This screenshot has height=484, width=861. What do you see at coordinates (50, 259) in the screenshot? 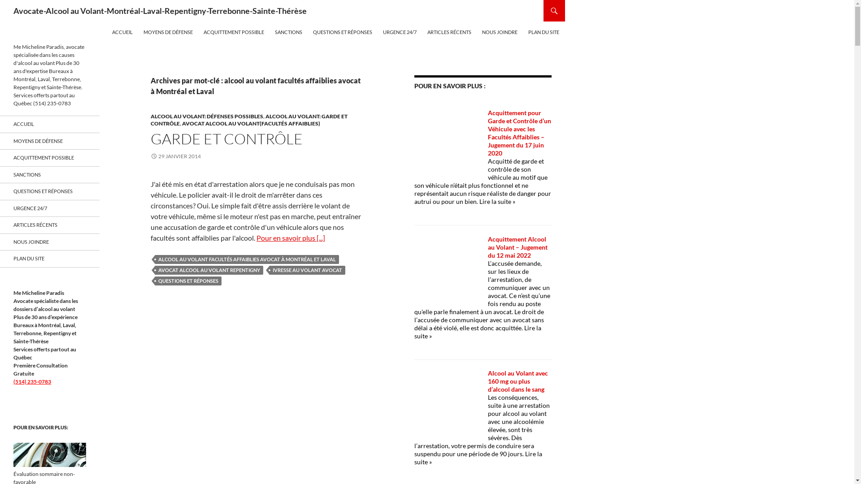
I see `PLAN DU SITE` at bounding box center [50, 259].